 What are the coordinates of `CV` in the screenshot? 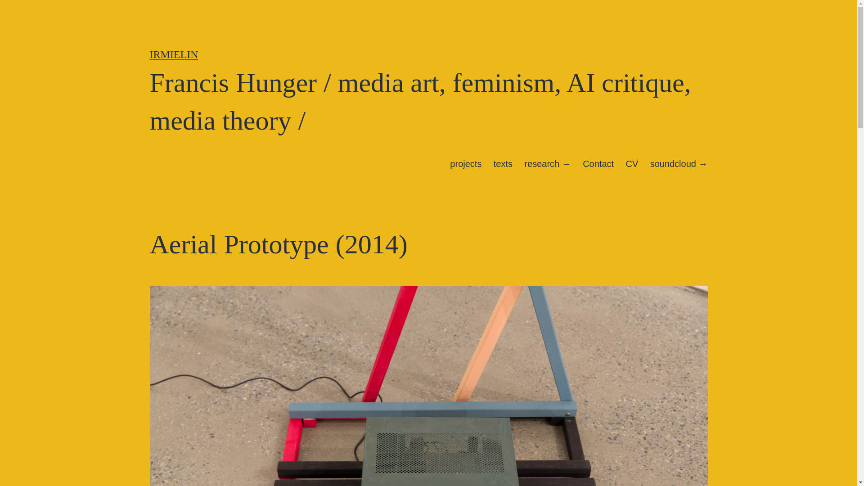 It's located at (631, 164).